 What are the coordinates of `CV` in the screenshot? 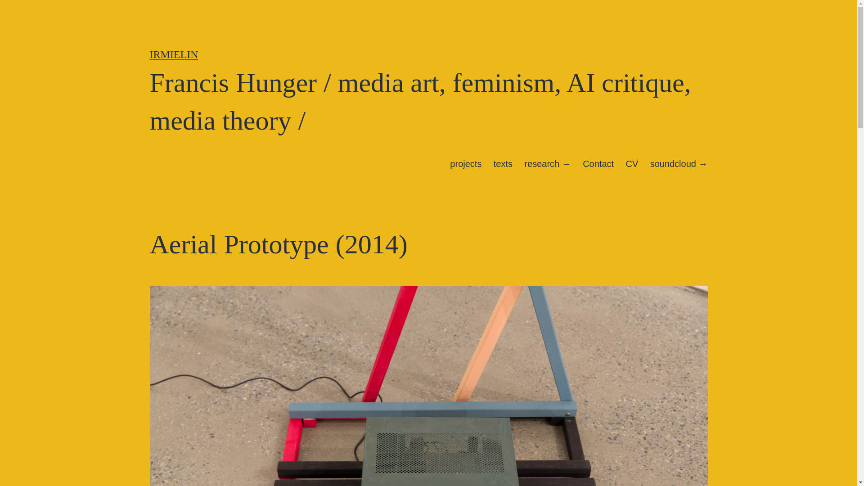 It's located at (631, 164).